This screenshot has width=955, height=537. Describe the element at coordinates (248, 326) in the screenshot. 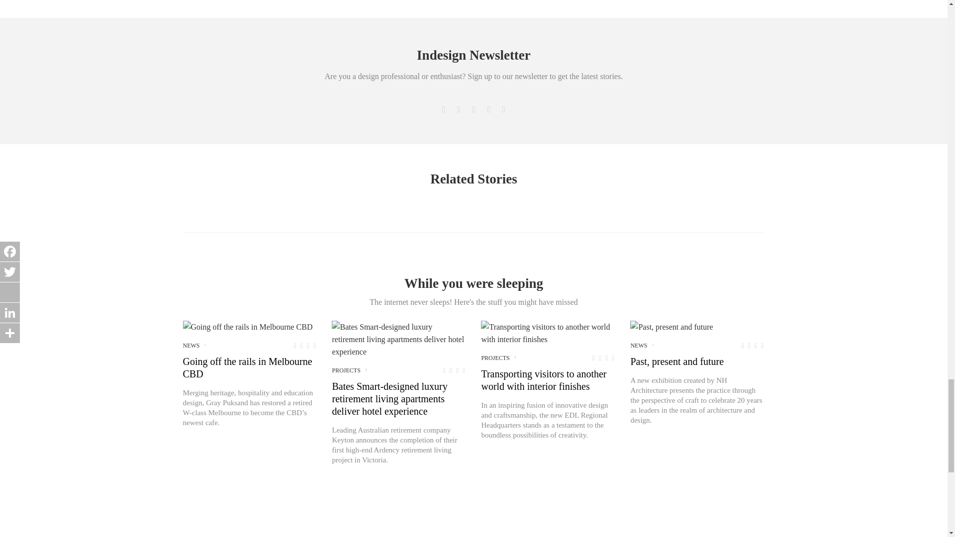

I see `Going off the rails in Melbourne CBD` at that location.